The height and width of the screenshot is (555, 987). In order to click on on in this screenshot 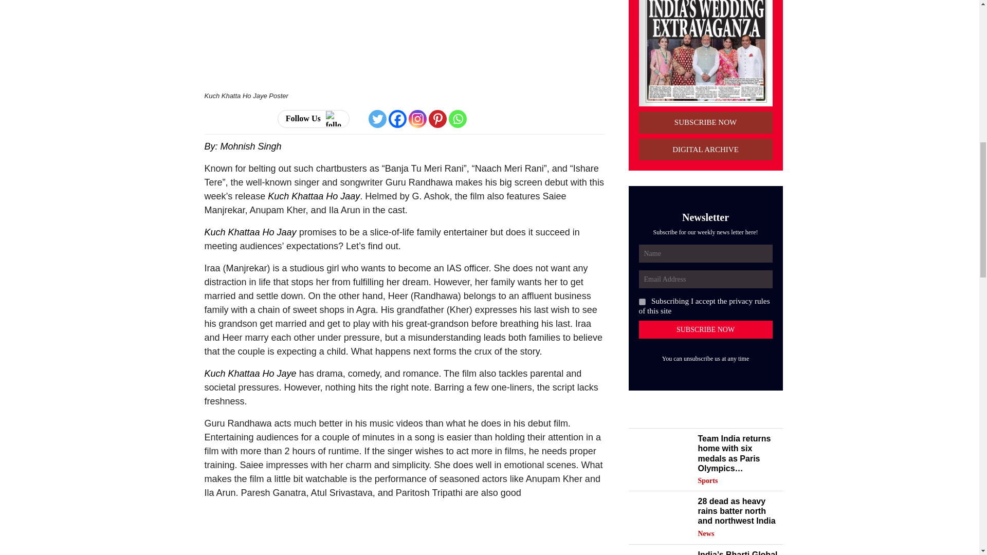, I will do `click(642, 302)`.